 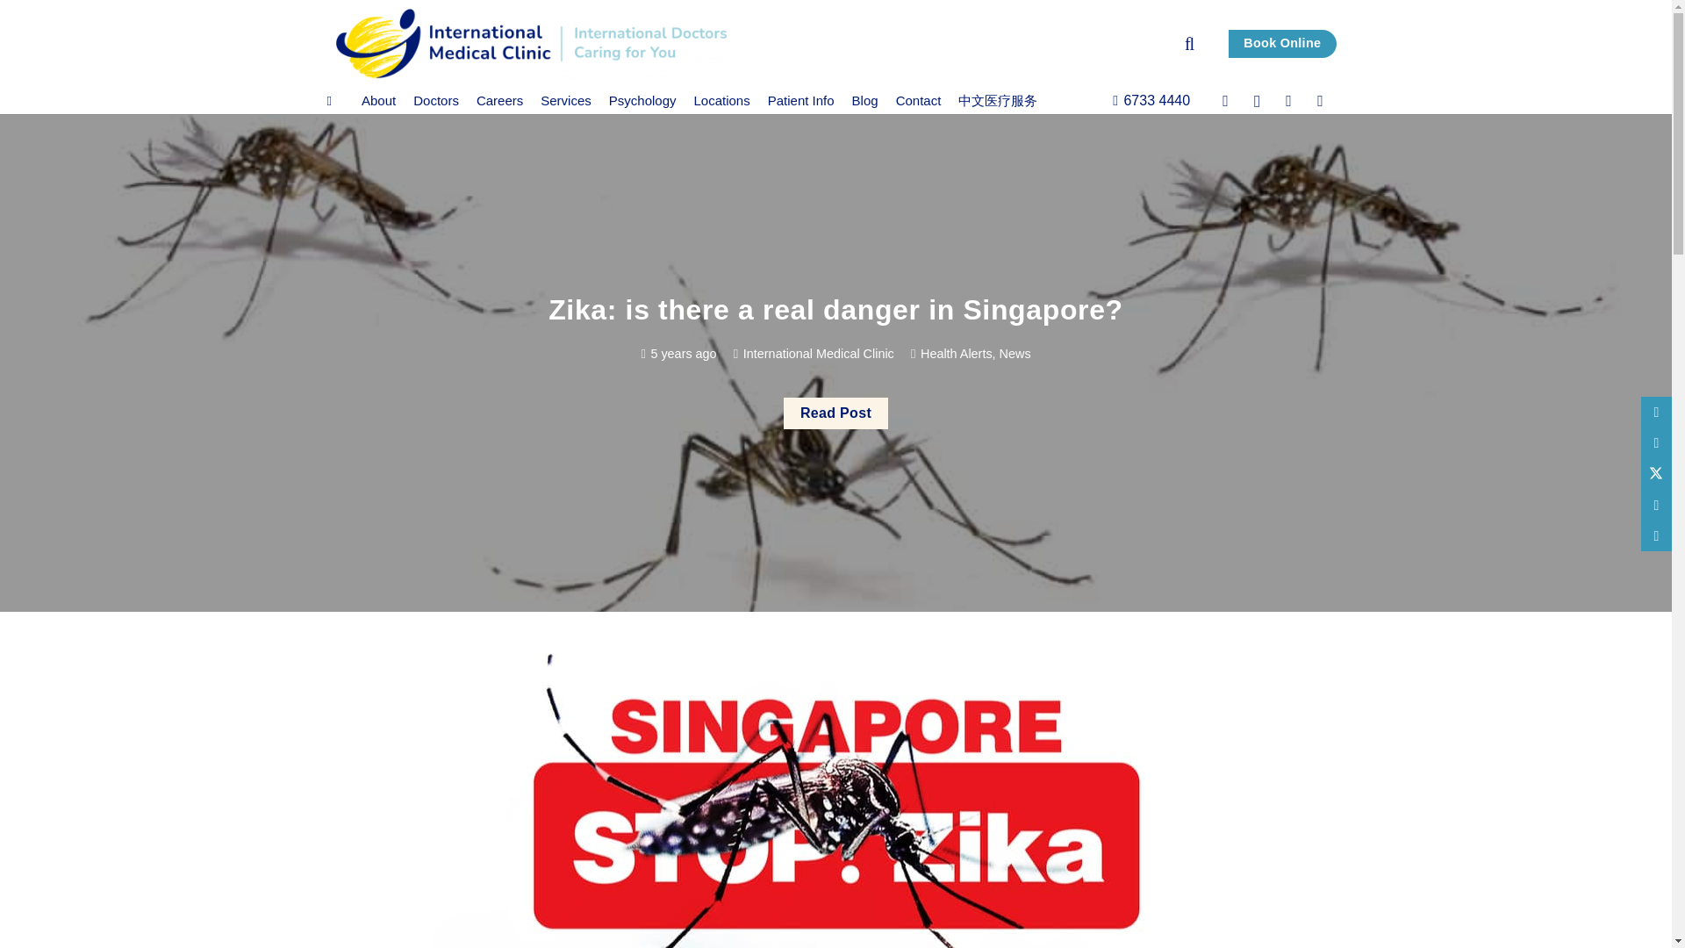 What do you see at coordinates (1281, 43) in the screenshot?
I see `Book Online` at bounding box center [1281, 43].